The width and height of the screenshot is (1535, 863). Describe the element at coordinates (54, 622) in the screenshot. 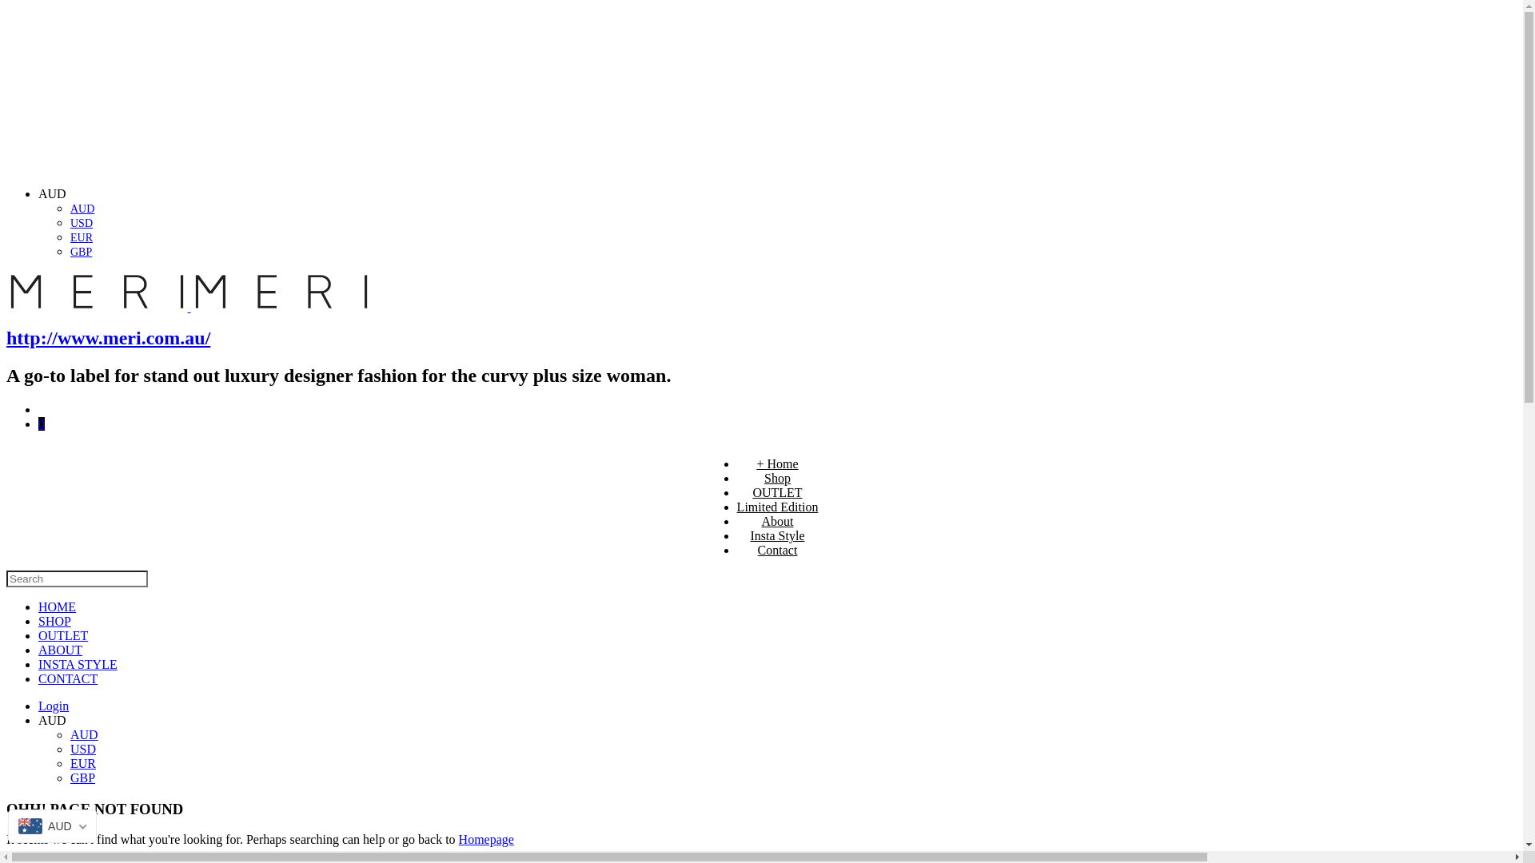

I see `SHOP` at that location.